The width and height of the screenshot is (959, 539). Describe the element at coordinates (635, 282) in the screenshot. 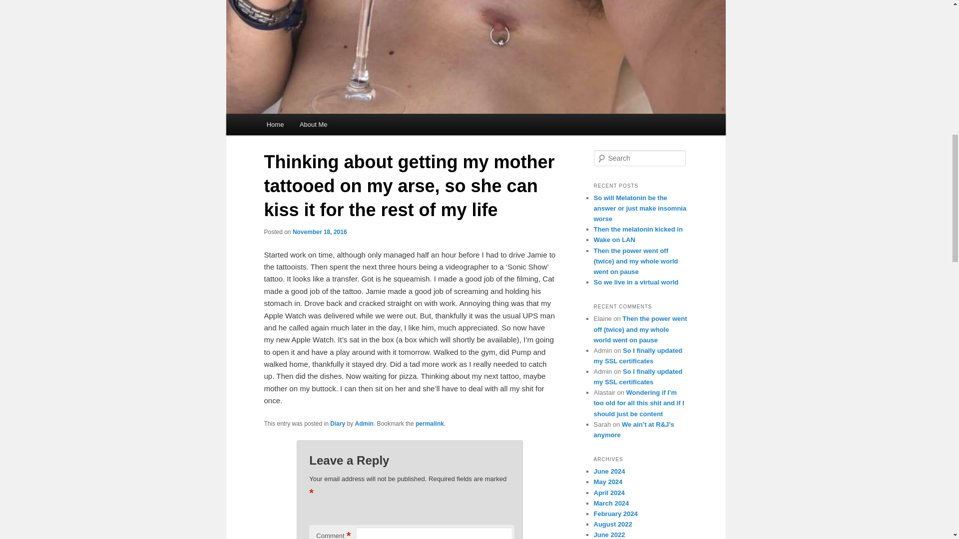

I see `So we live in a virtual world` at that location.